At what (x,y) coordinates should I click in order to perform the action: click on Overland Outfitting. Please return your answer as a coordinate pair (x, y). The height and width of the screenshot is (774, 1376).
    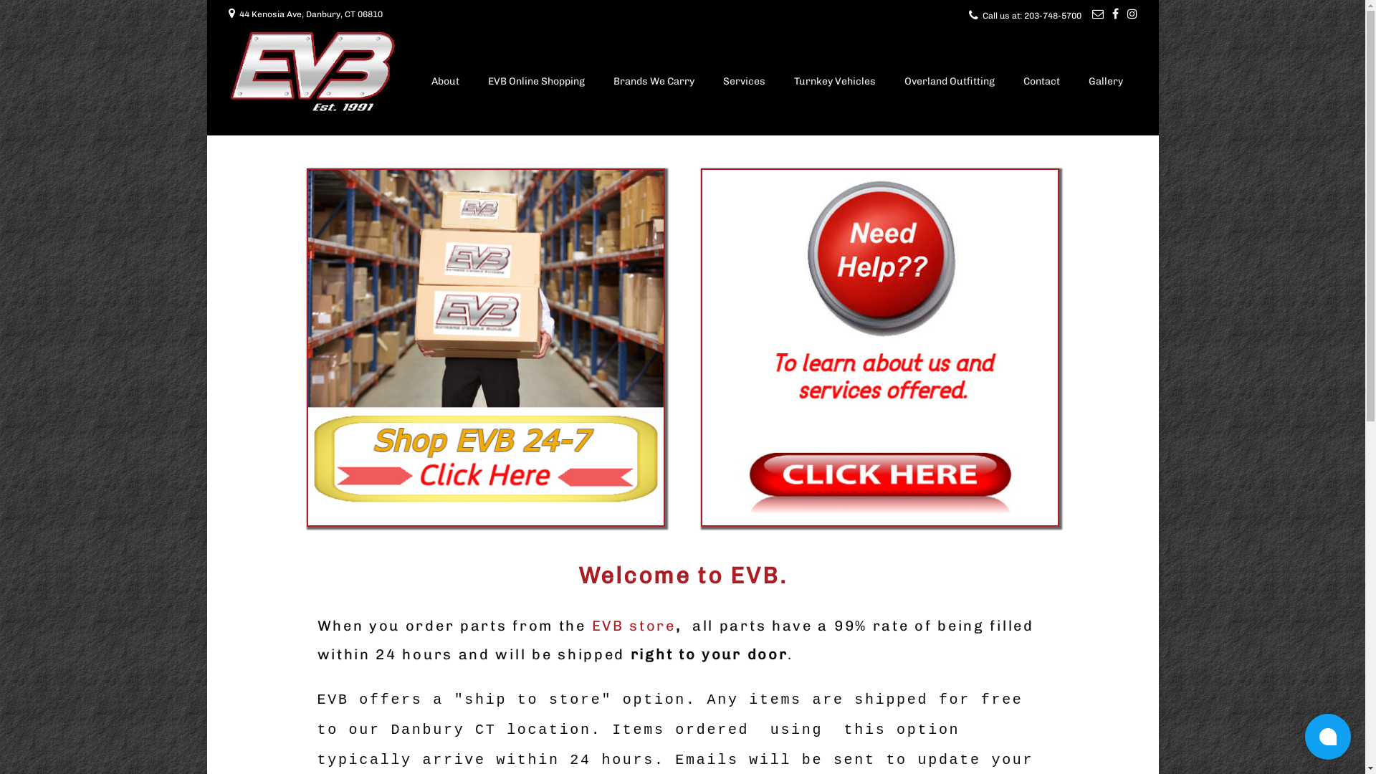
    Looking at the image, I should click on (950, 83).